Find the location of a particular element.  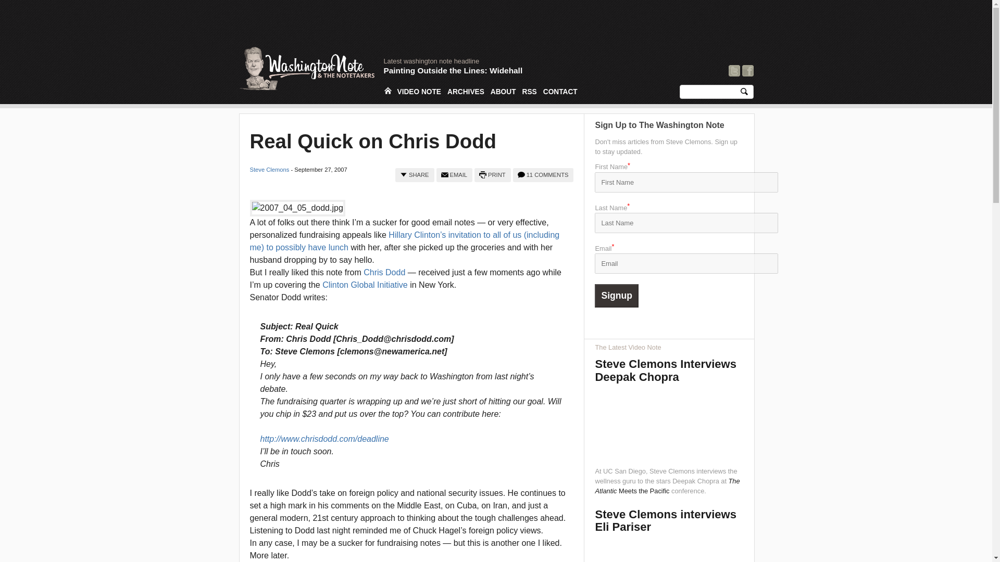

SHARE is located at coordinates (415, 175).